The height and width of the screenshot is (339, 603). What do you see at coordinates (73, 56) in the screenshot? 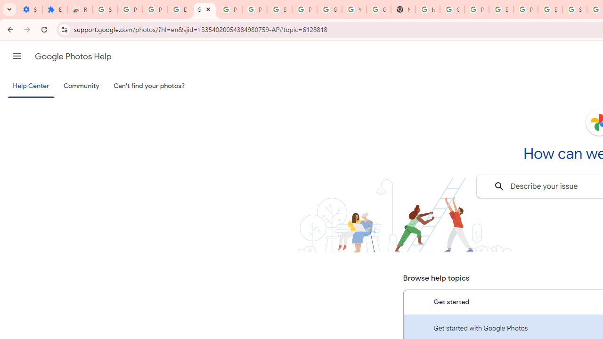
I see `Google Photos Help` at bounding box center [73, 56].